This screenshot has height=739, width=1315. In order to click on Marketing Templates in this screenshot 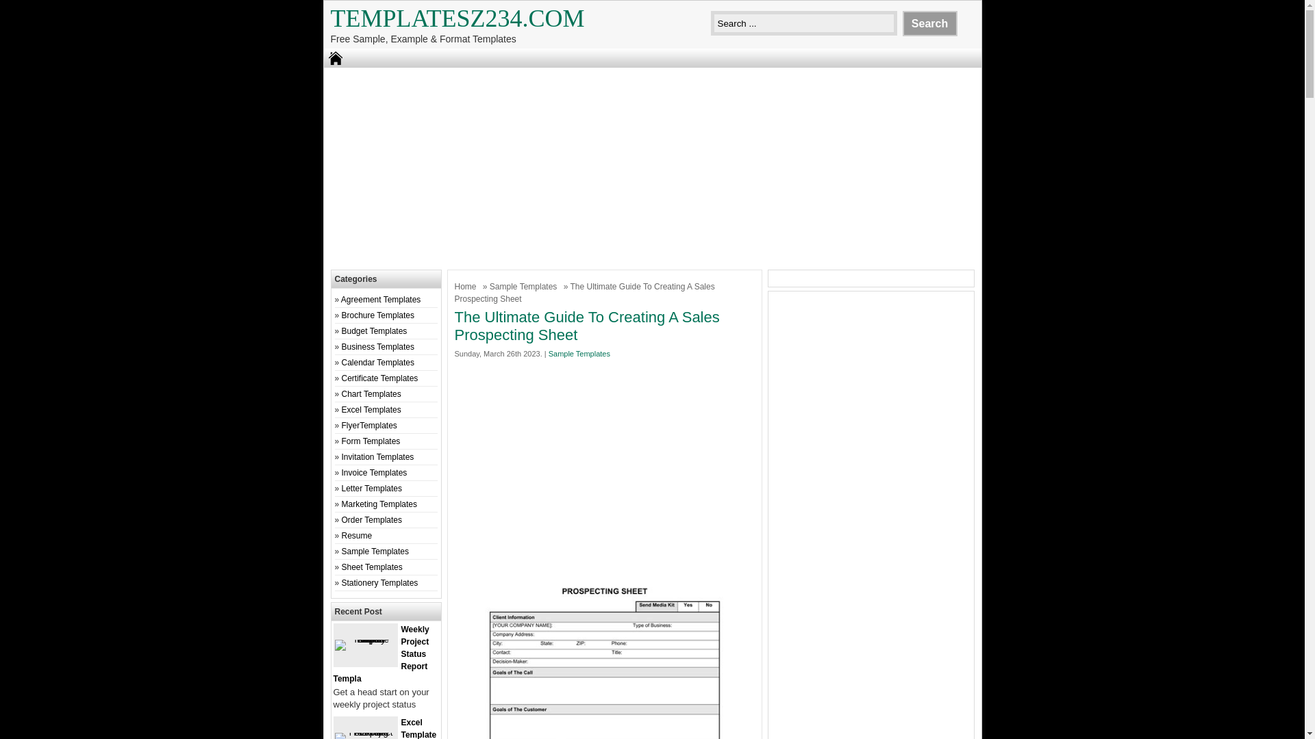, I will do `click(379, 504)`.